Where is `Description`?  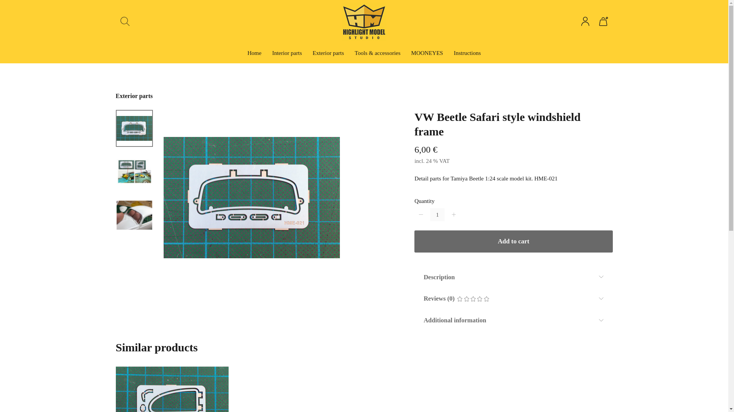
Description is located at coordinates (513, 277).